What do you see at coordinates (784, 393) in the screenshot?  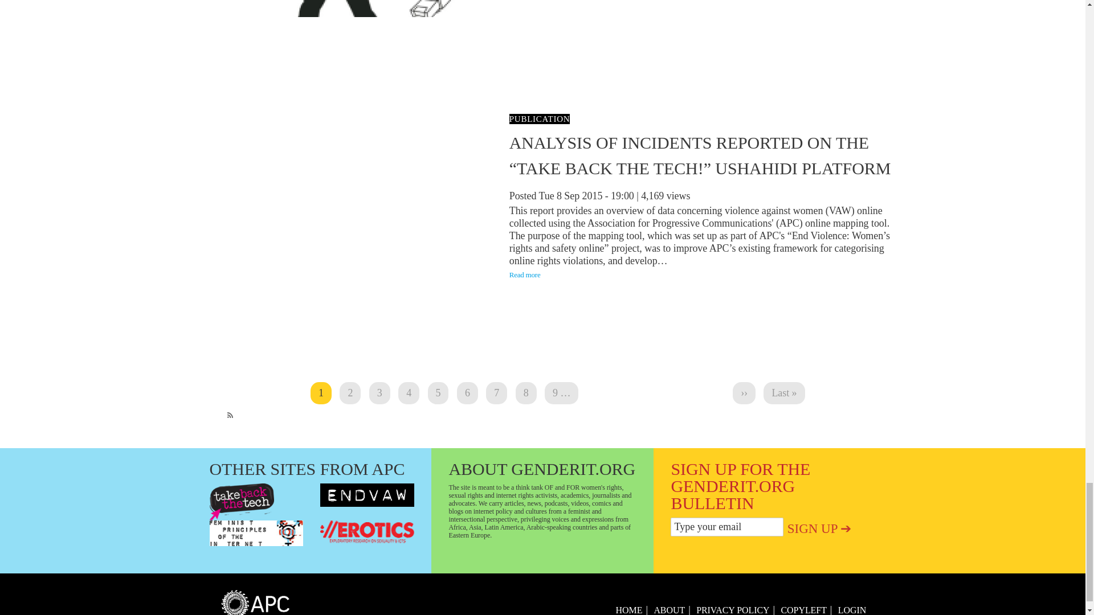 I see `Go to last page` at bounding box center [784, 393].